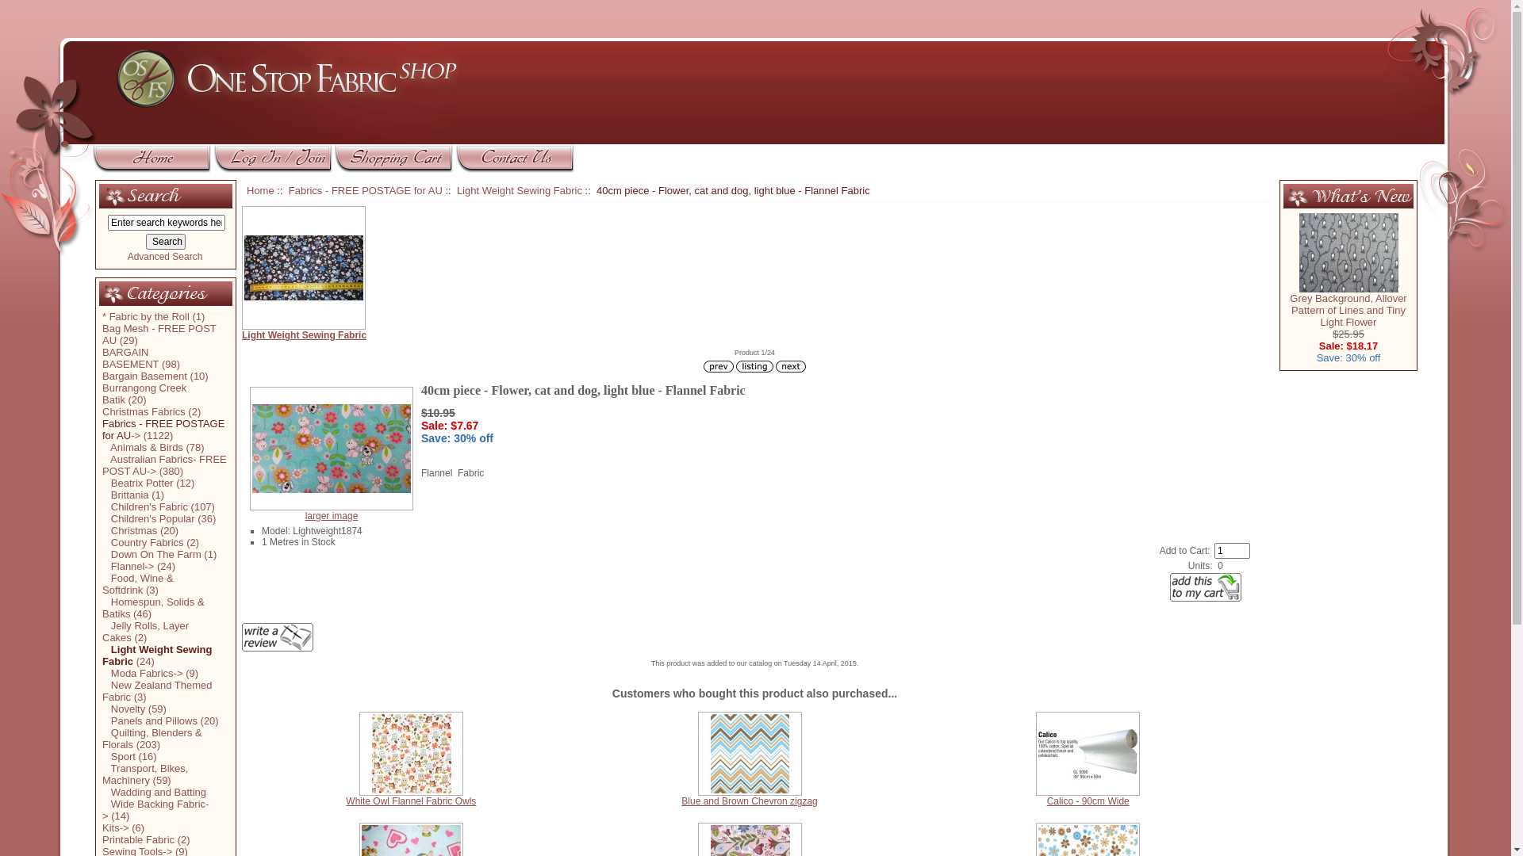 Image resolution: width=1523 pixels, height=856 pixels. What do you see at coordinates (150, 721) in the screenshot?
I see `   Panels and Pillows` at bounding box center [150, 721].